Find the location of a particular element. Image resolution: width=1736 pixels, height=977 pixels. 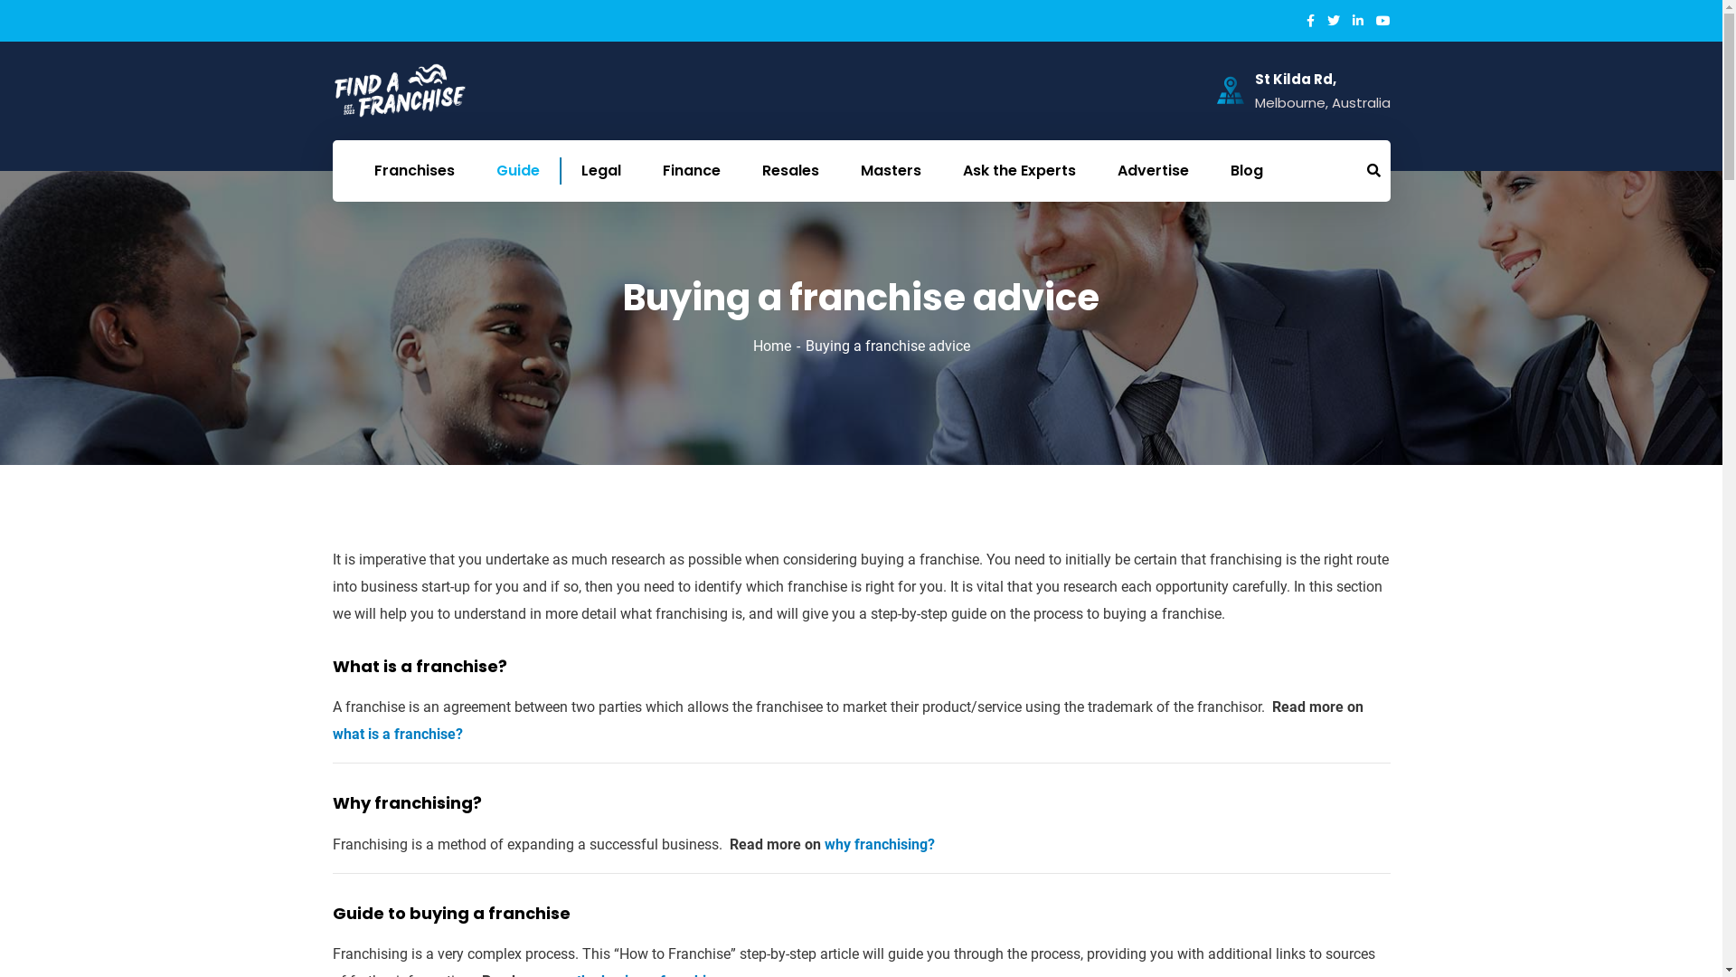

Legal is located at coordinates (601, 171).